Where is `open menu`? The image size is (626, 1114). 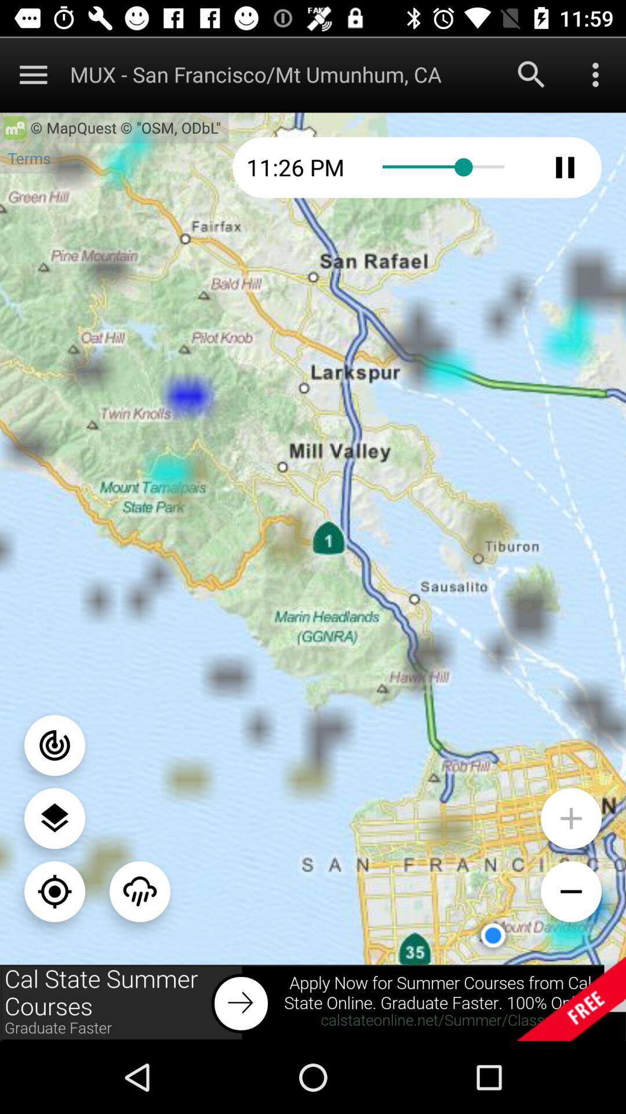
open menu is located at coordinates (596, 74).